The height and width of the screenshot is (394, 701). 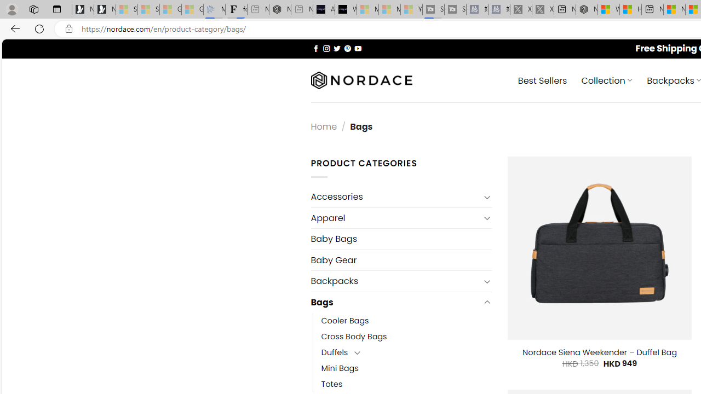 I want to click on Newsletter Sign Up, so click(x=105, y=10).